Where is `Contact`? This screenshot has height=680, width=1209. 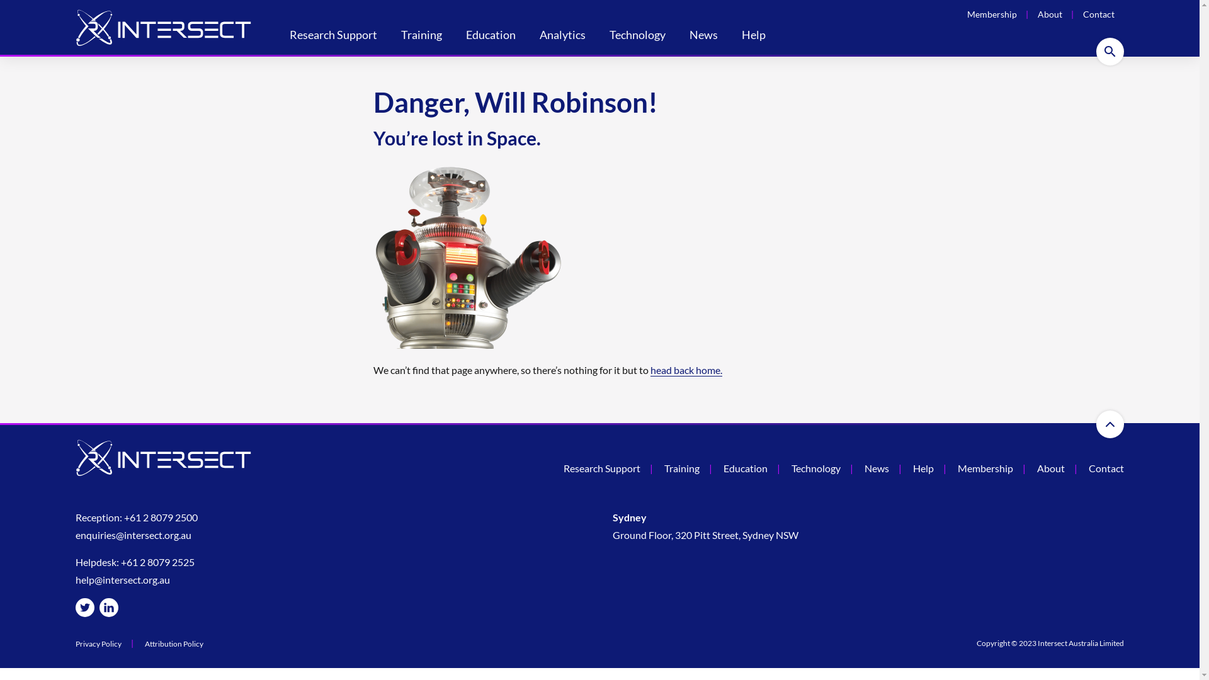 Contact is located at coordinates (1099, 14).